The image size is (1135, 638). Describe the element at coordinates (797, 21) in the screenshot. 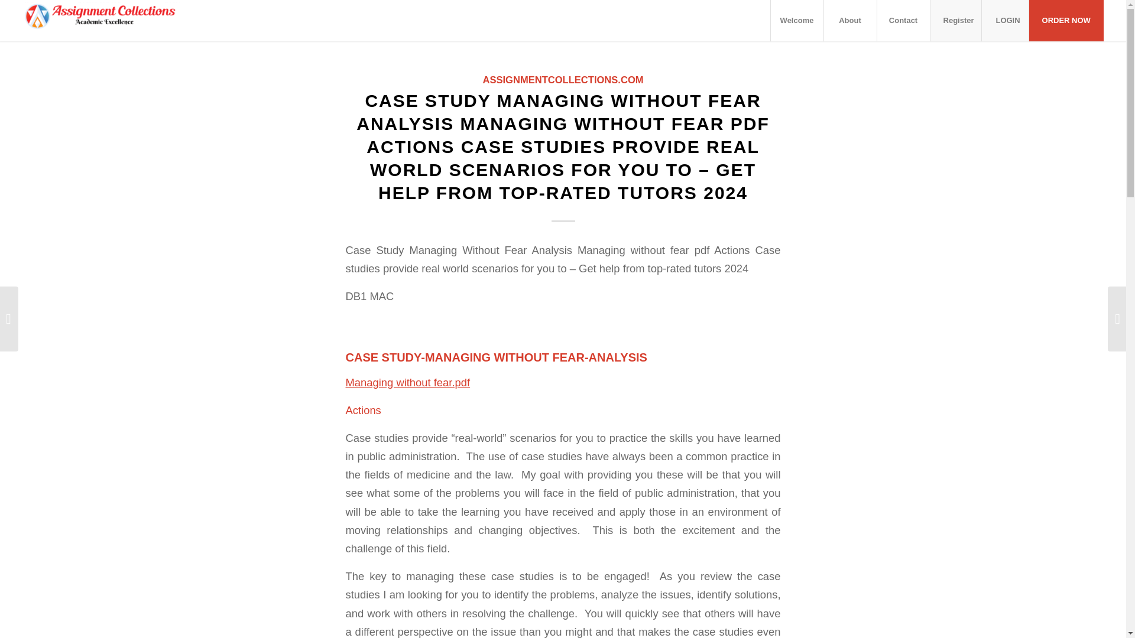

I see `Welcome` at that location.